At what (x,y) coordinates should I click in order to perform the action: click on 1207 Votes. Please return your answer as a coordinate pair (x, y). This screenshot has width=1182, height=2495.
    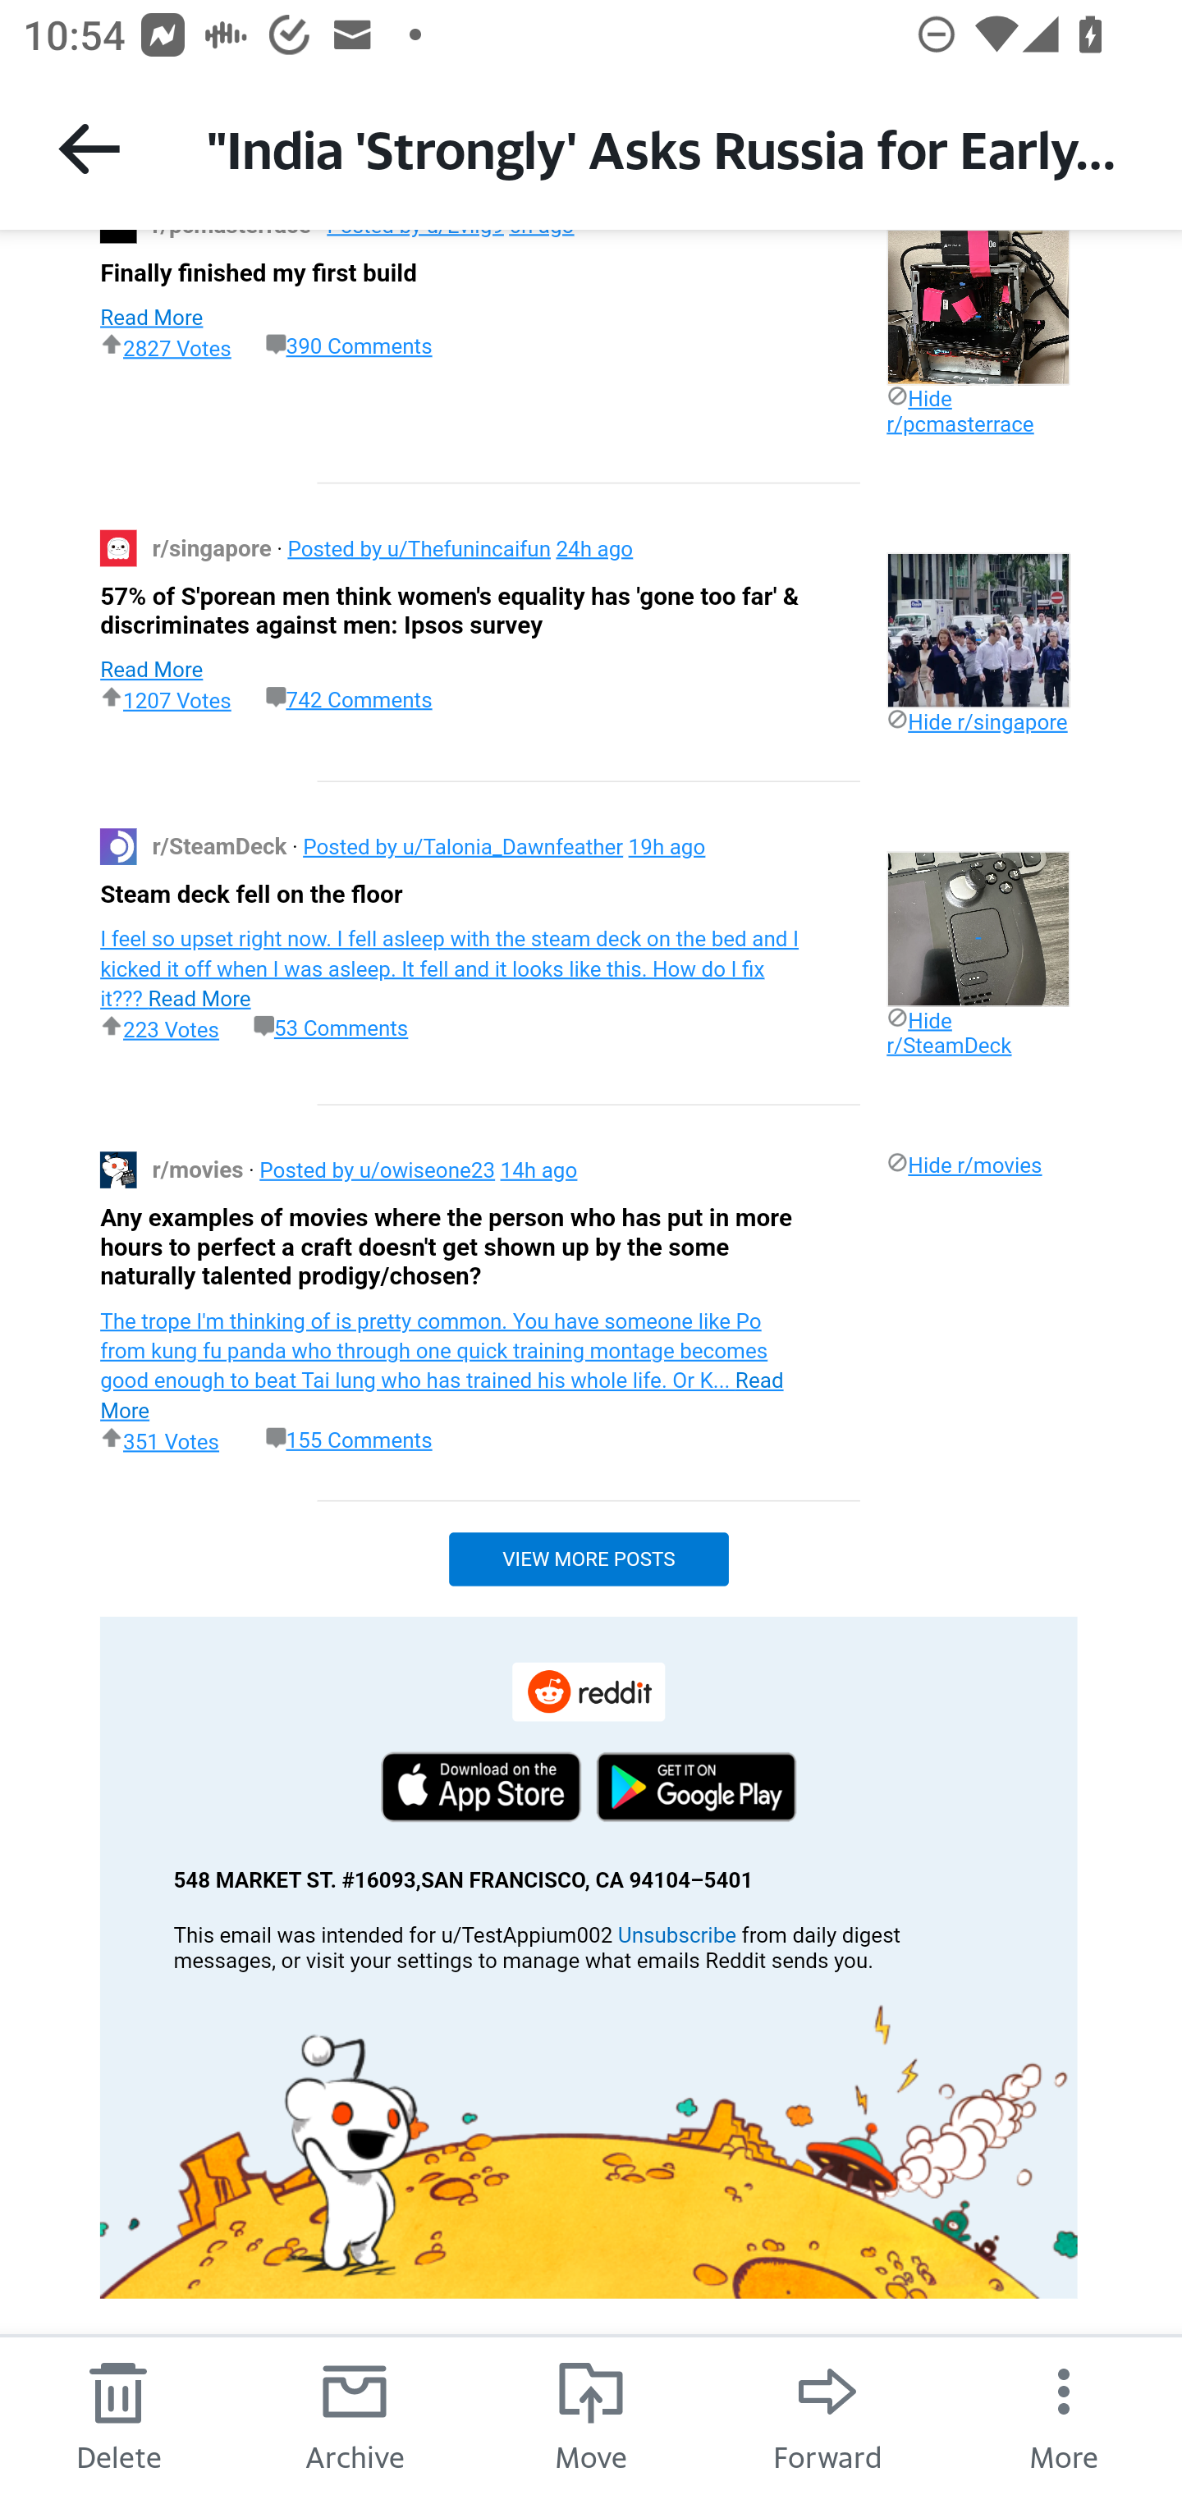
    Looking at the image, I should click on (165, 698).